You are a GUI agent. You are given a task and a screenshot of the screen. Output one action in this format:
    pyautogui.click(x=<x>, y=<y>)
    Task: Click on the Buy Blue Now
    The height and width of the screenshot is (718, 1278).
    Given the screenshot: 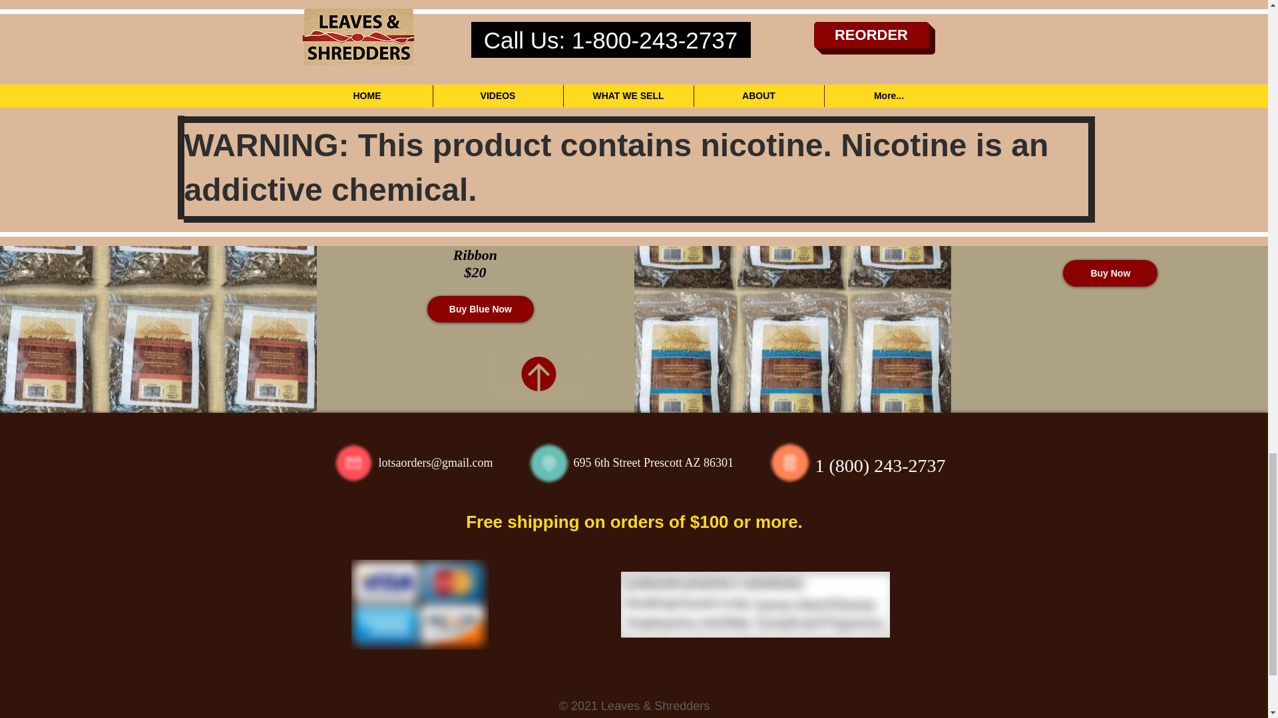 What is the action you would take?
    pyautogui.click(x=481, y=308)
    